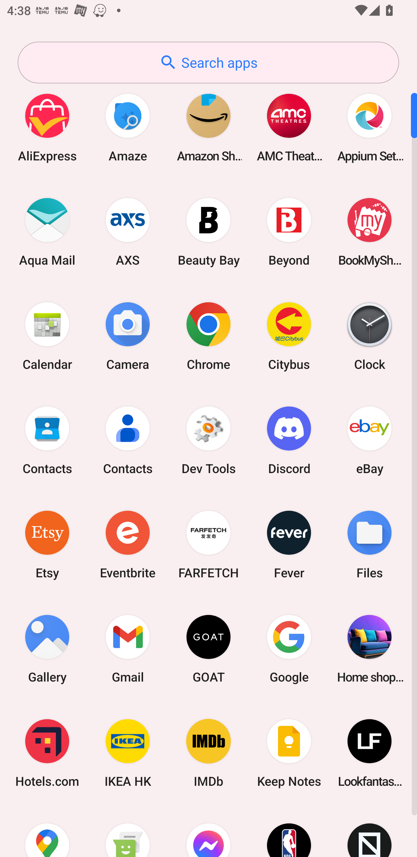  What do you see at coordinates (370, 649) in the screenshot?
I see `Home shopping` at bounding box center [370, 649].